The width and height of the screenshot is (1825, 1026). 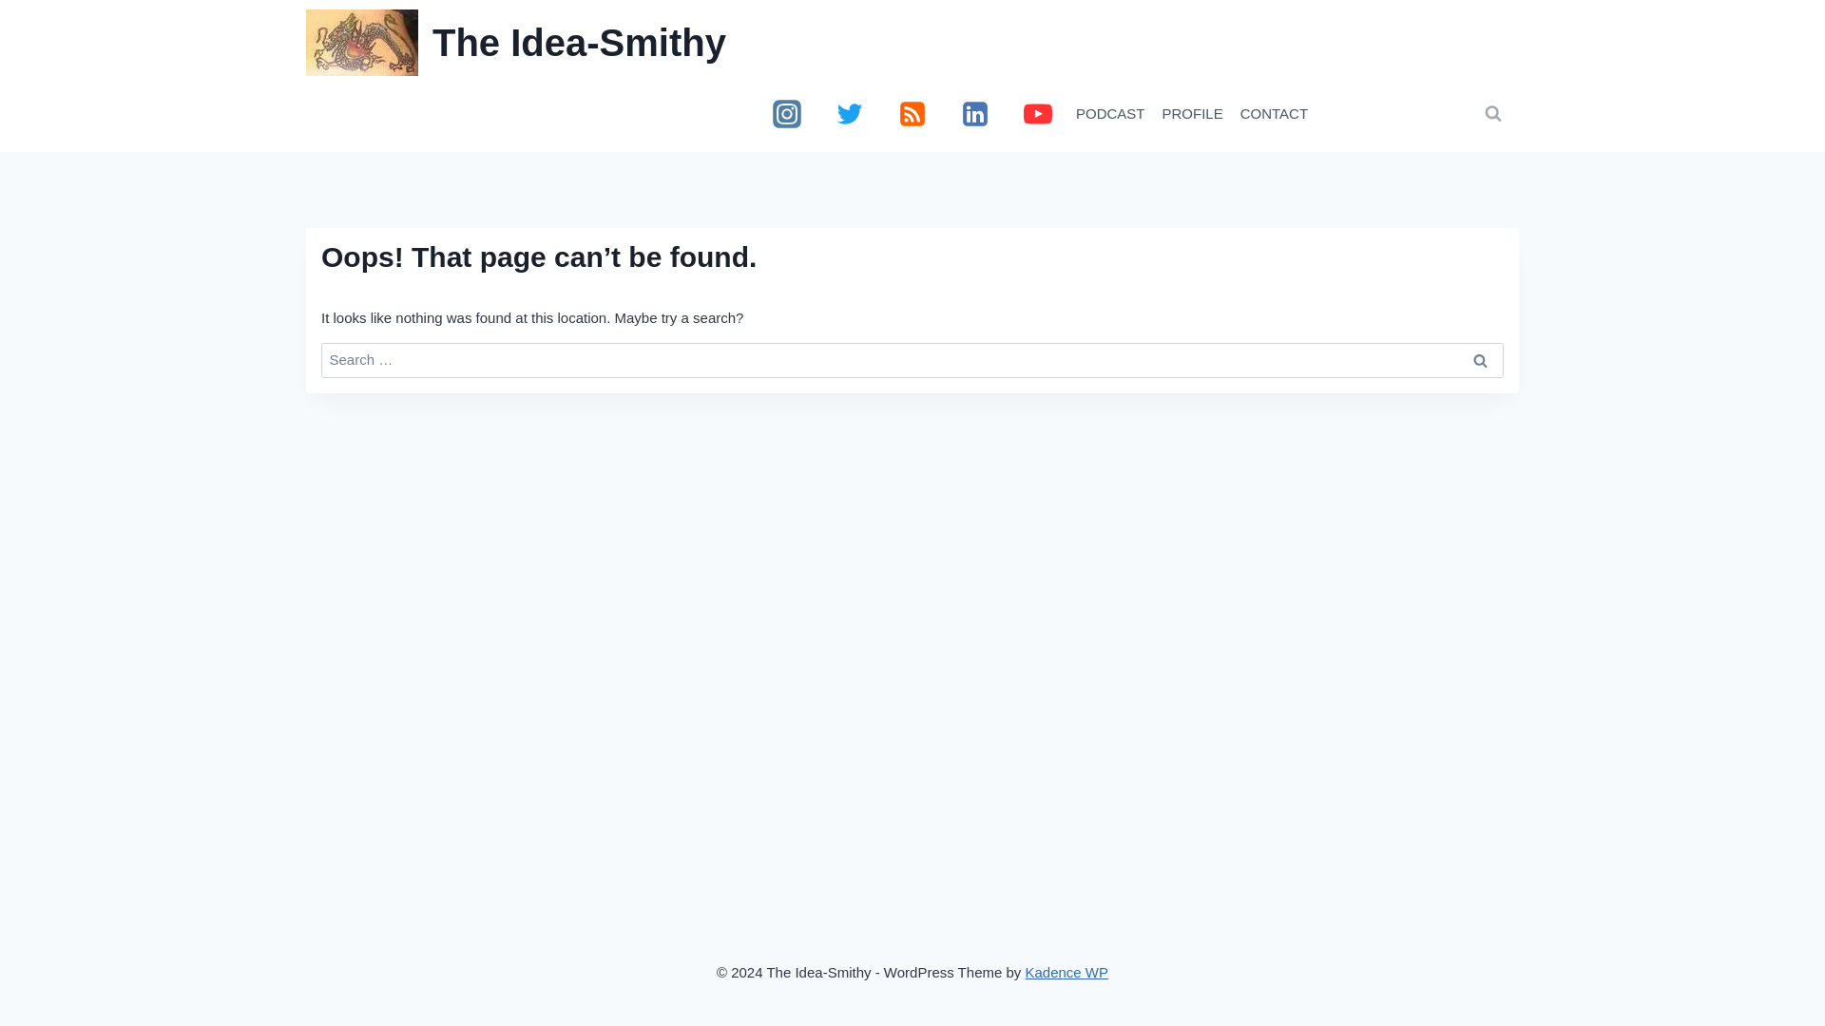 What do you see at coordinates (1480, 360) in the screenshot?
I see `Search` at bounding box center [1480, 360].